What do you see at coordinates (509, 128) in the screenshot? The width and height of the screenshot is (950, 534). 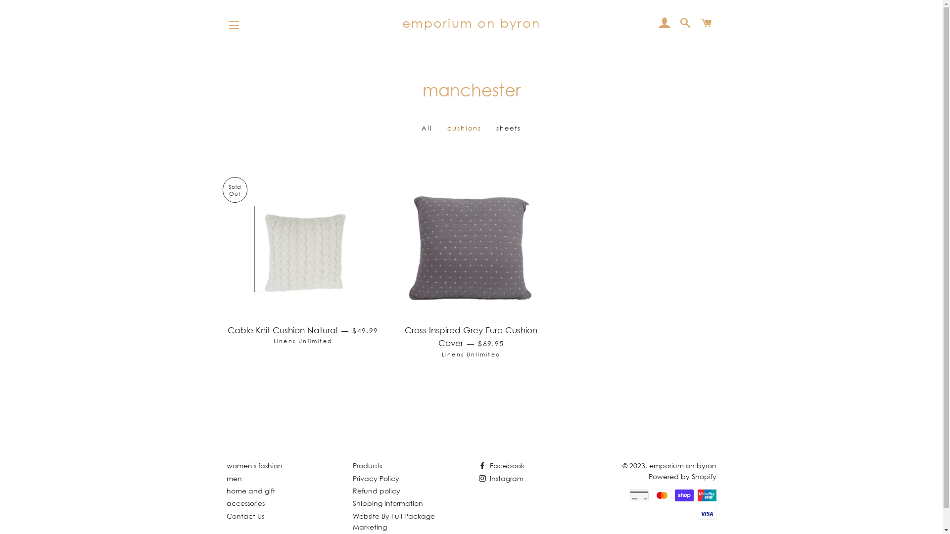 I see `sheets` at bounding box center [509, 128].